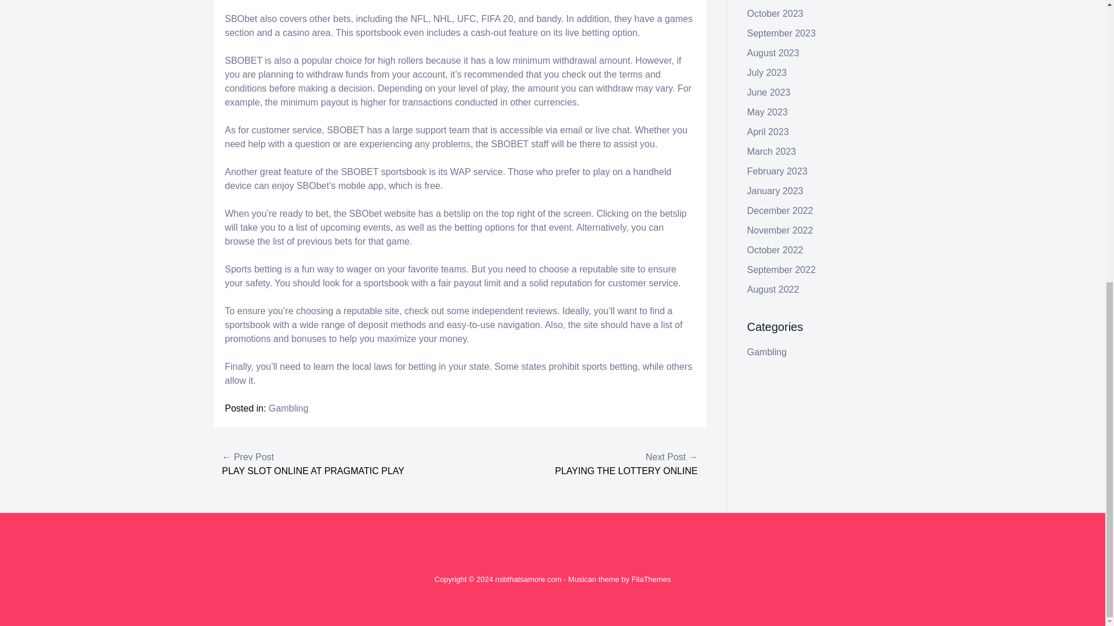 The image size is (1114, 626). I want to click on June 2023, so click(769, 93).